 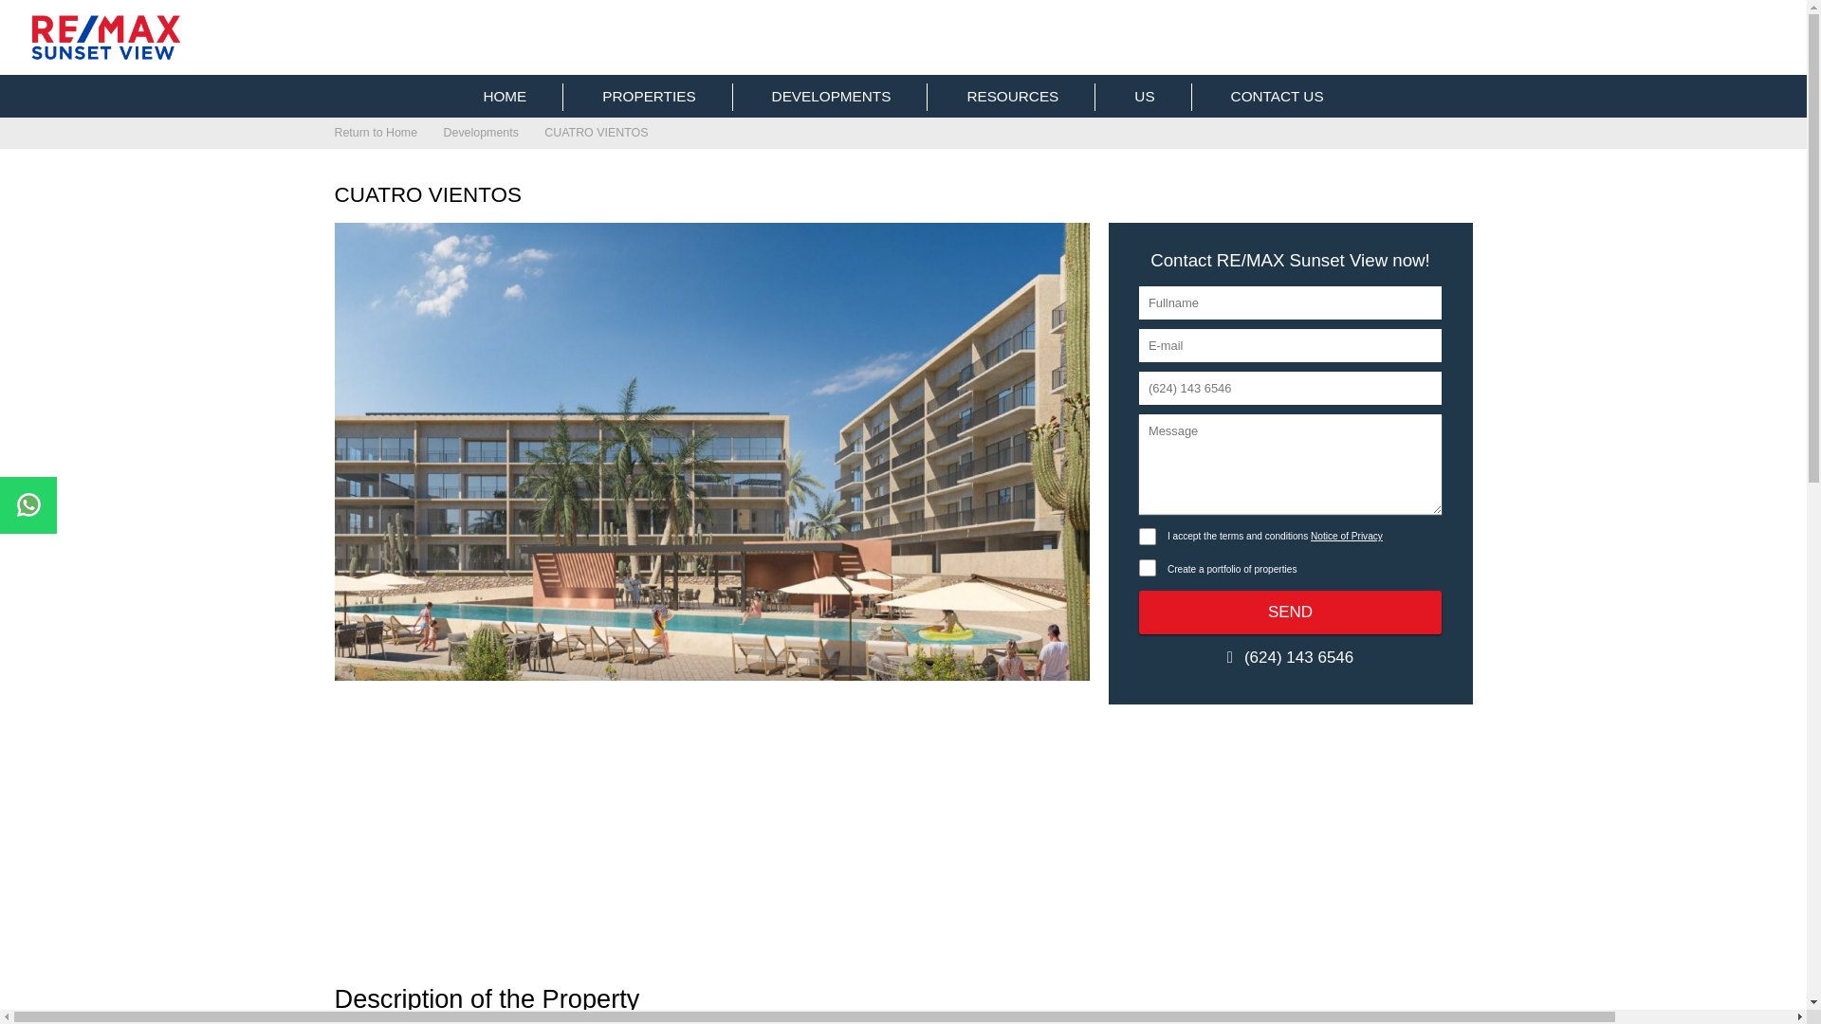 What do you see at coordinates (505, 96) in the screenshot?
I see `HOME` at bounding box center [505, 96].